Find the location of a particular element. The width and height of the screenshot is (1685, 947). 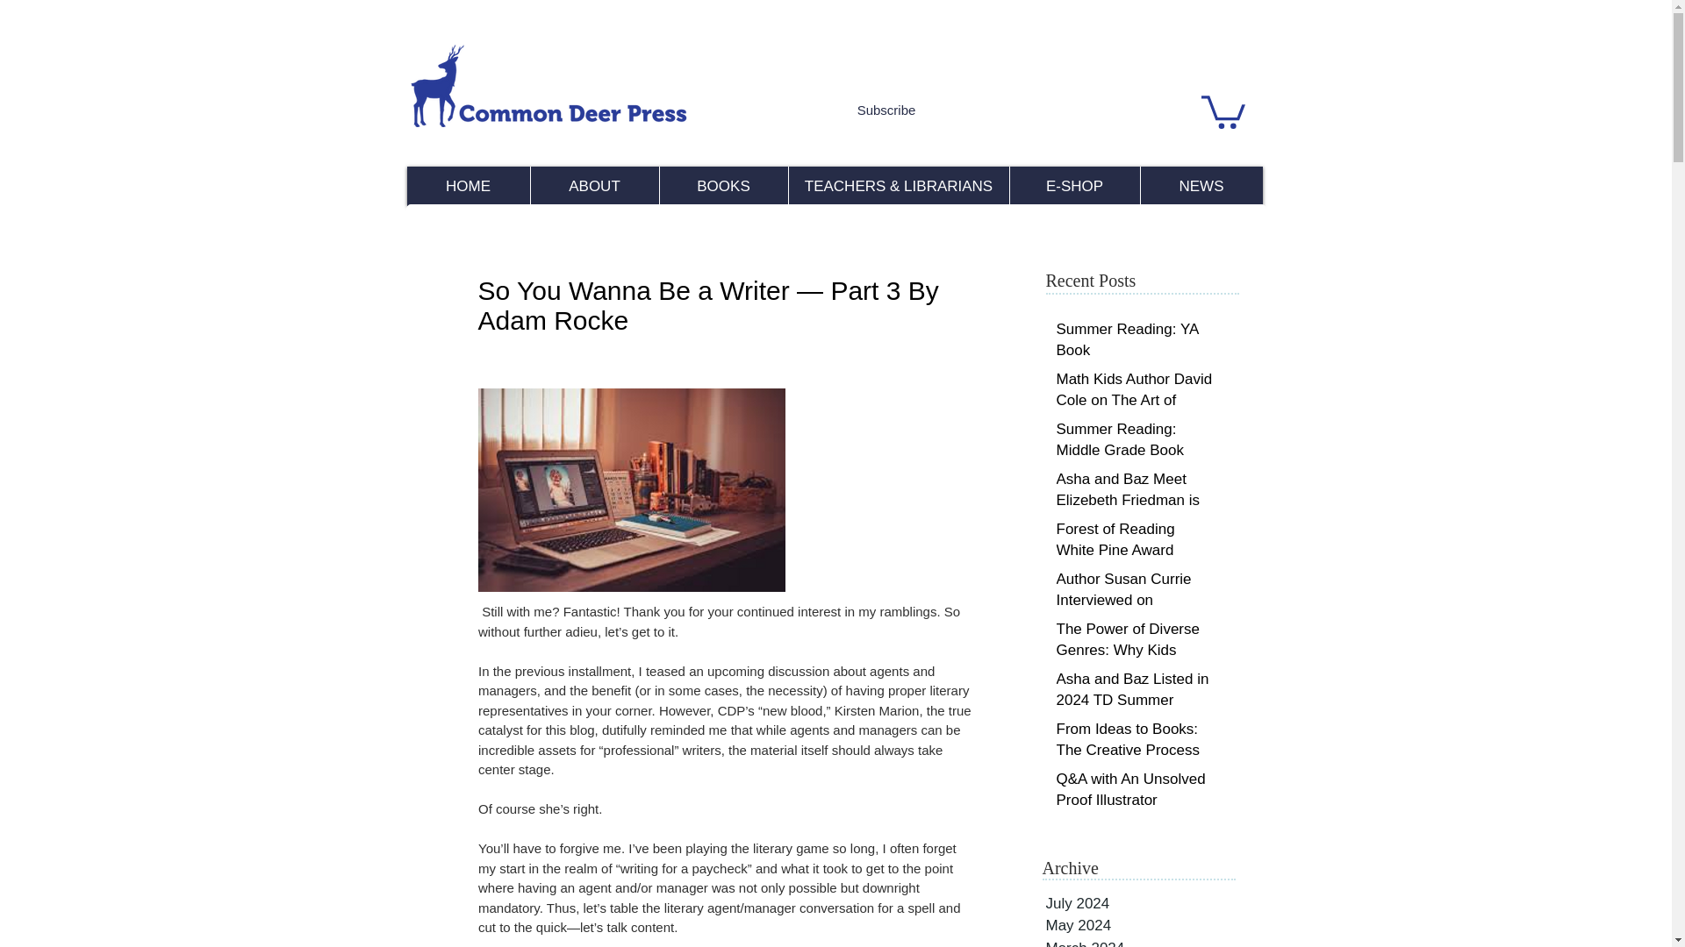

NEWS is located at coordinates (1201, 186).